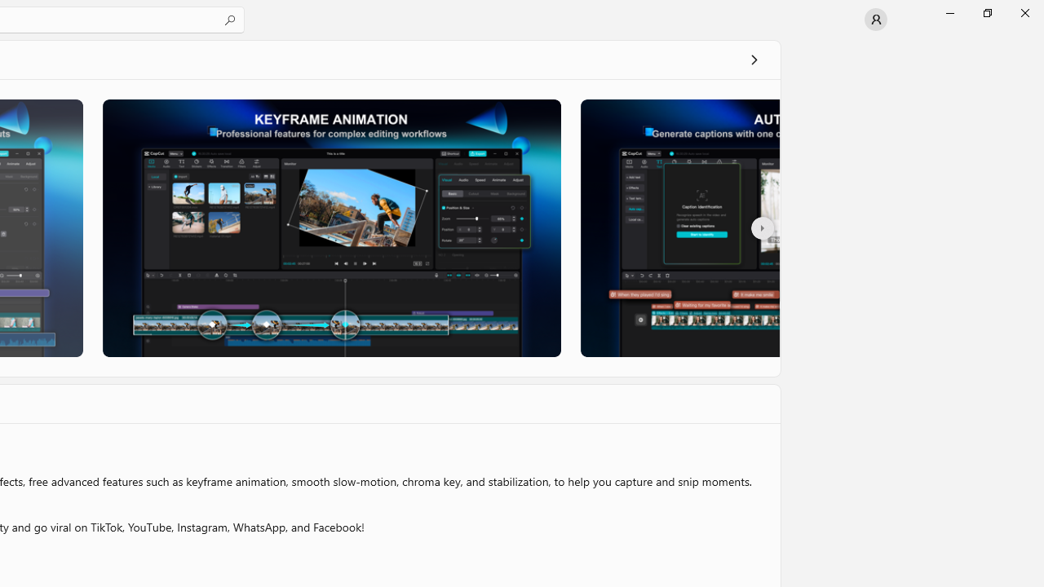  I want to click on Screenshot 2, so click(331, 227).